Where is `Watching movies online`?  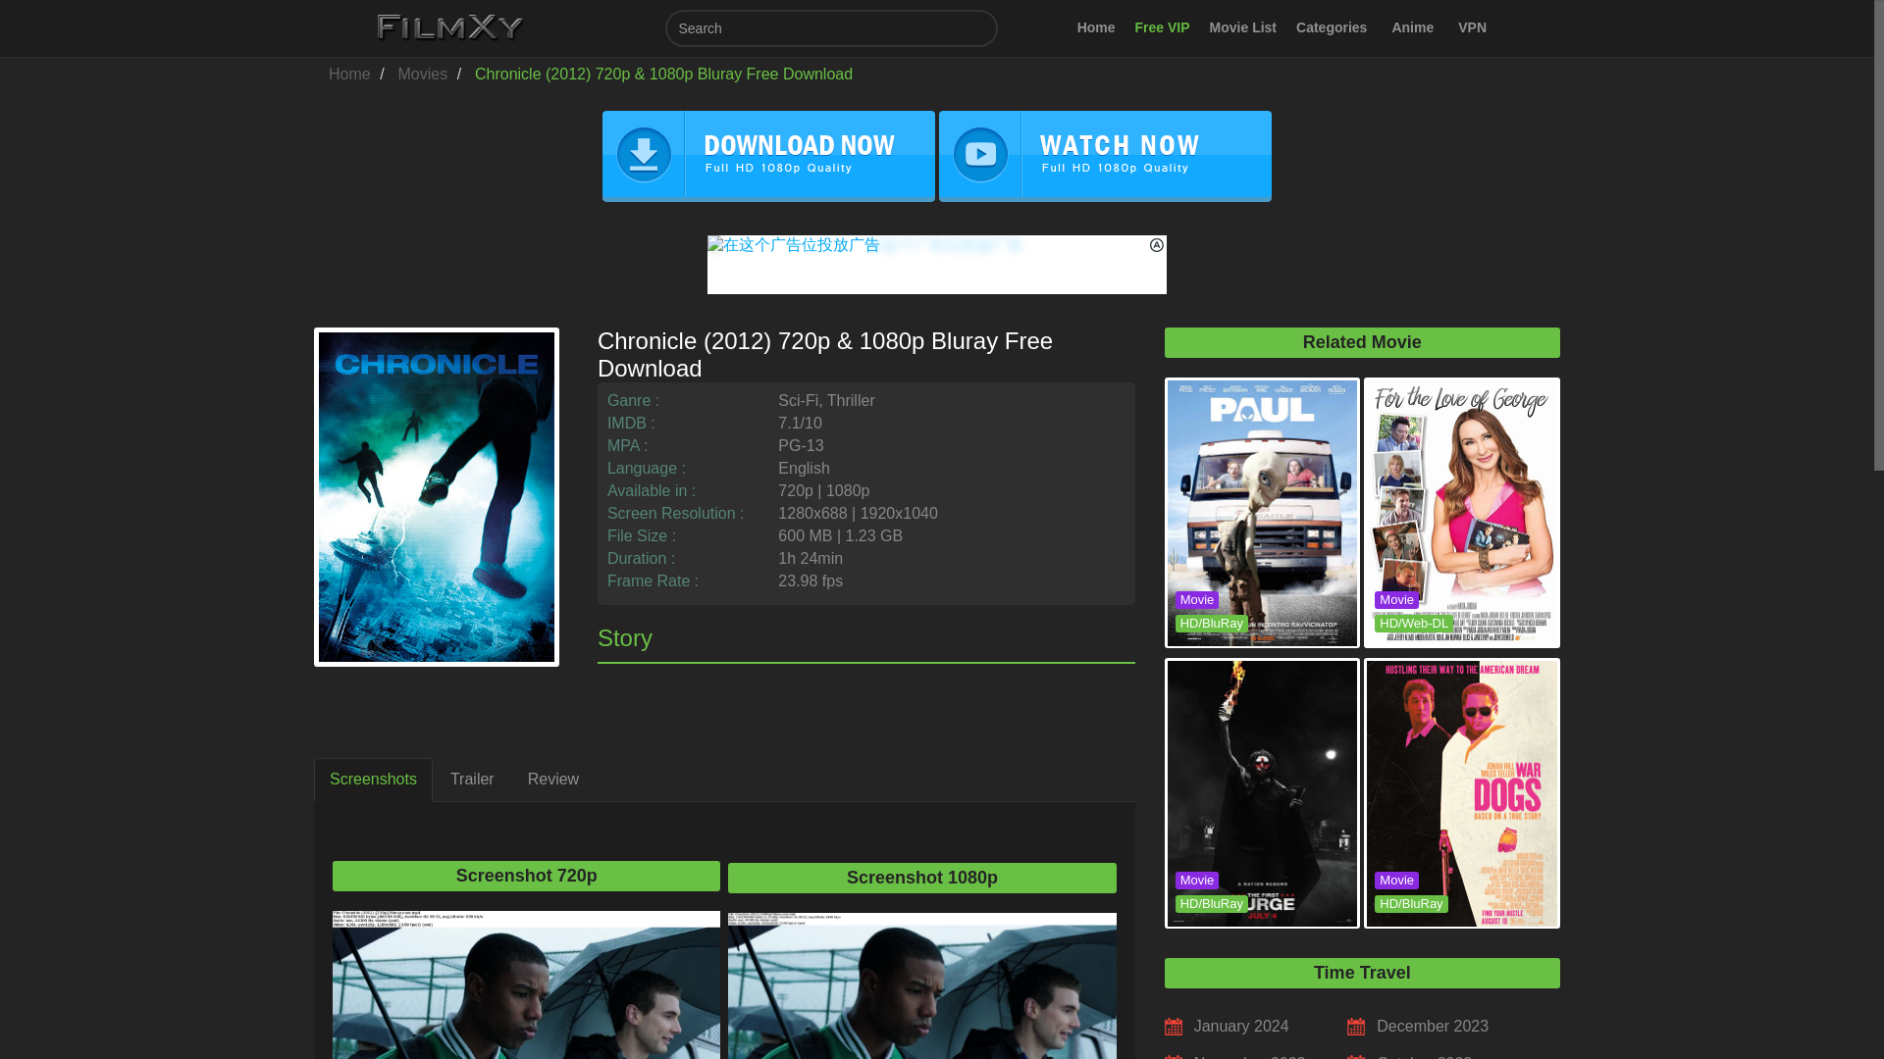 Watching movies online is located at coordinates (349, 74).